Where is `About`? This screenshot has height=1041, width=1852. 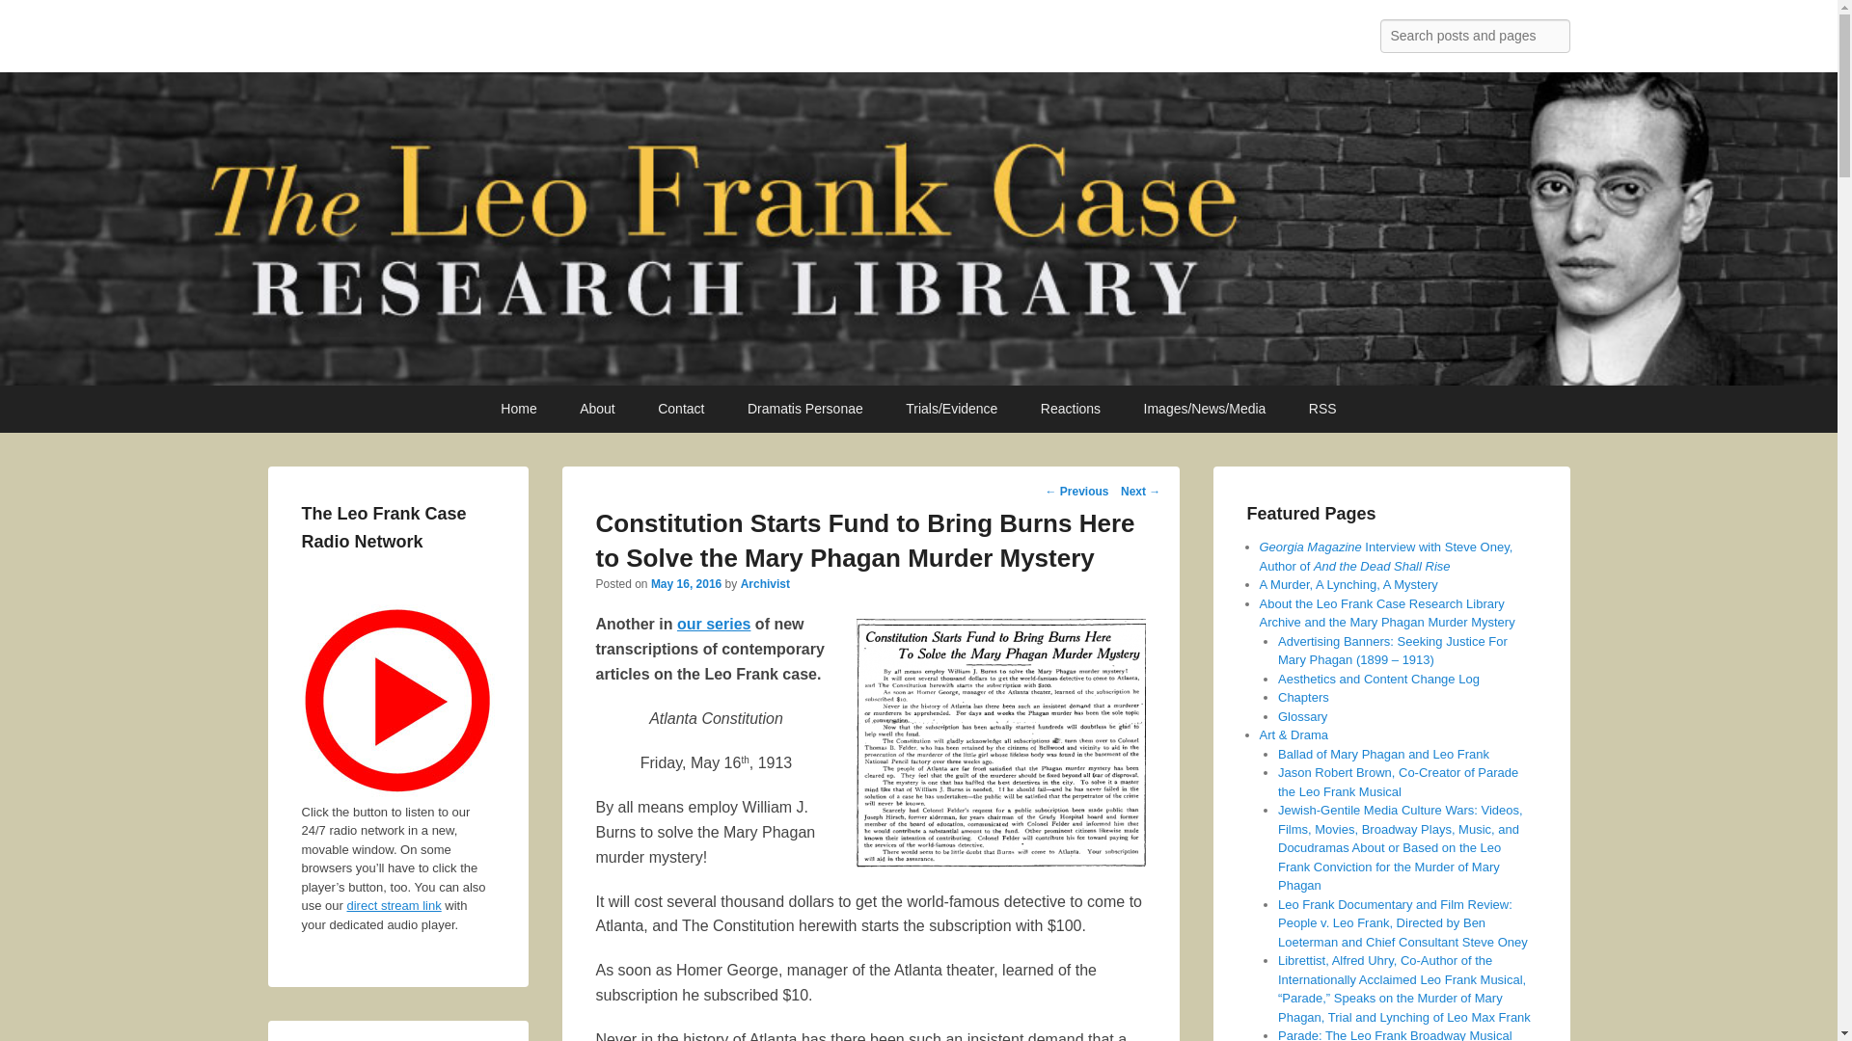
About is located at coordinates (598, 409).